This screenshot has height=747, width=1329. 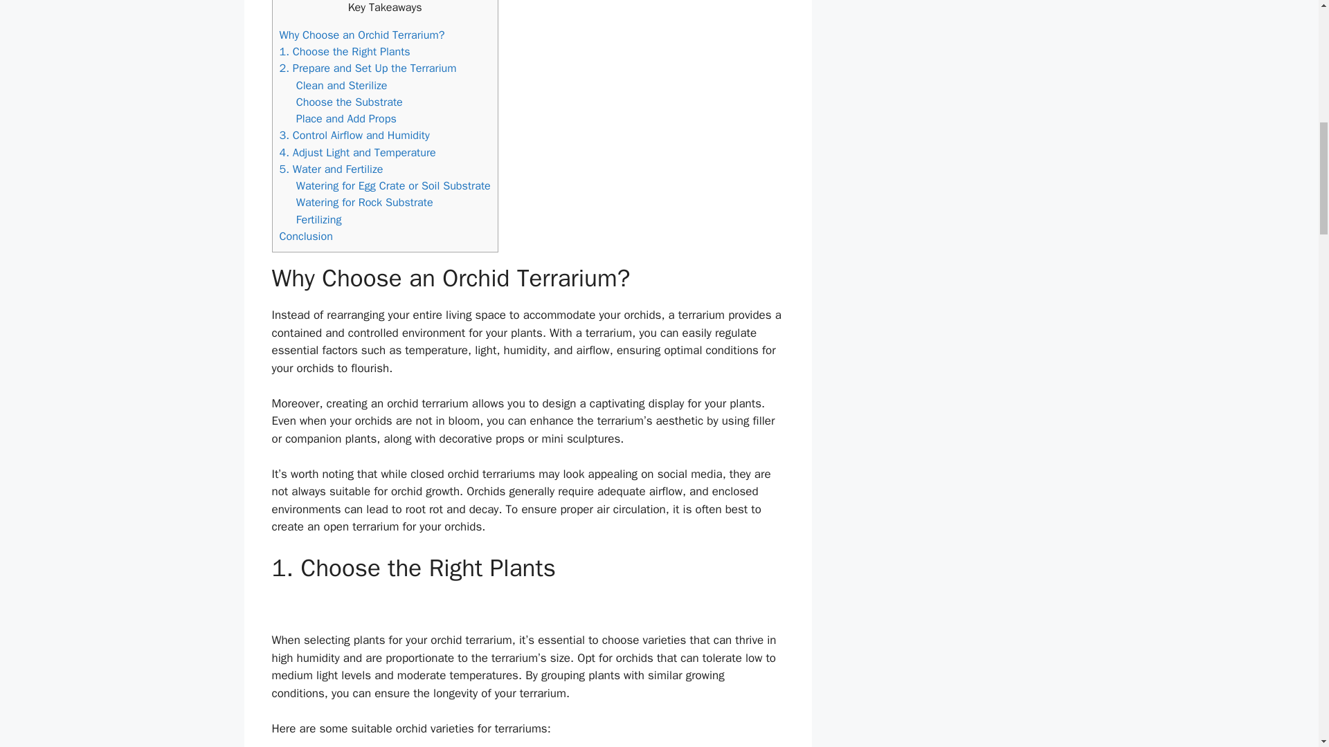 I want to click on Choose the Substrate, so click(x=349, y=102).